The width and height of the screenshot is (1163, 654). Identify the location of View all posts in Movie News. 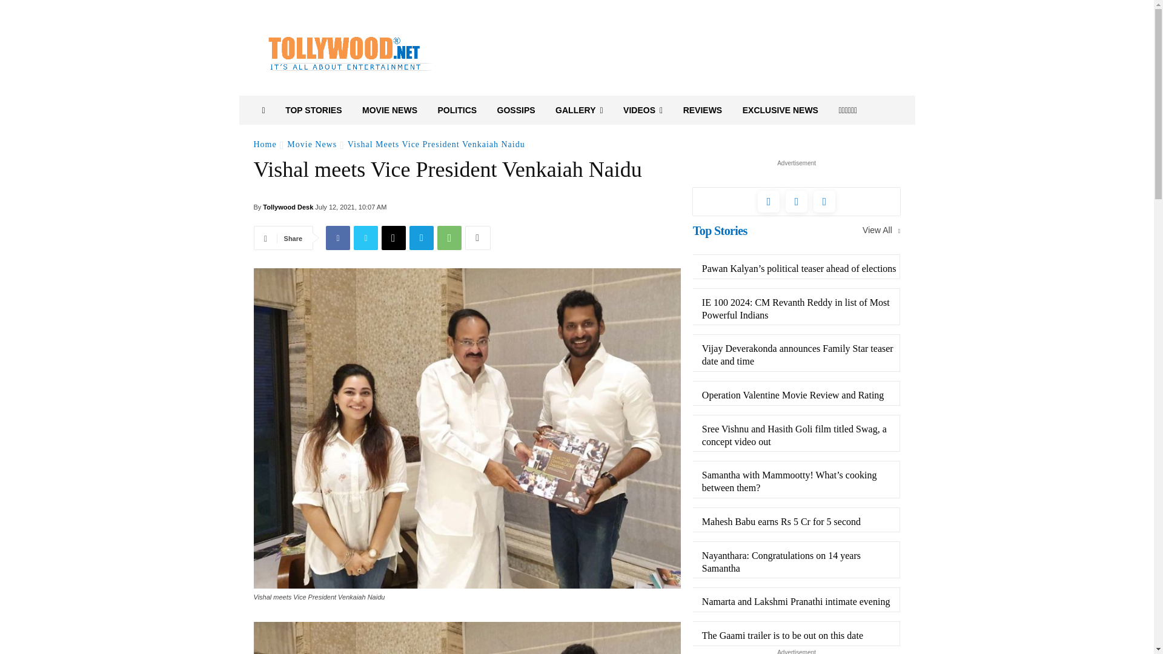
(312, 144).